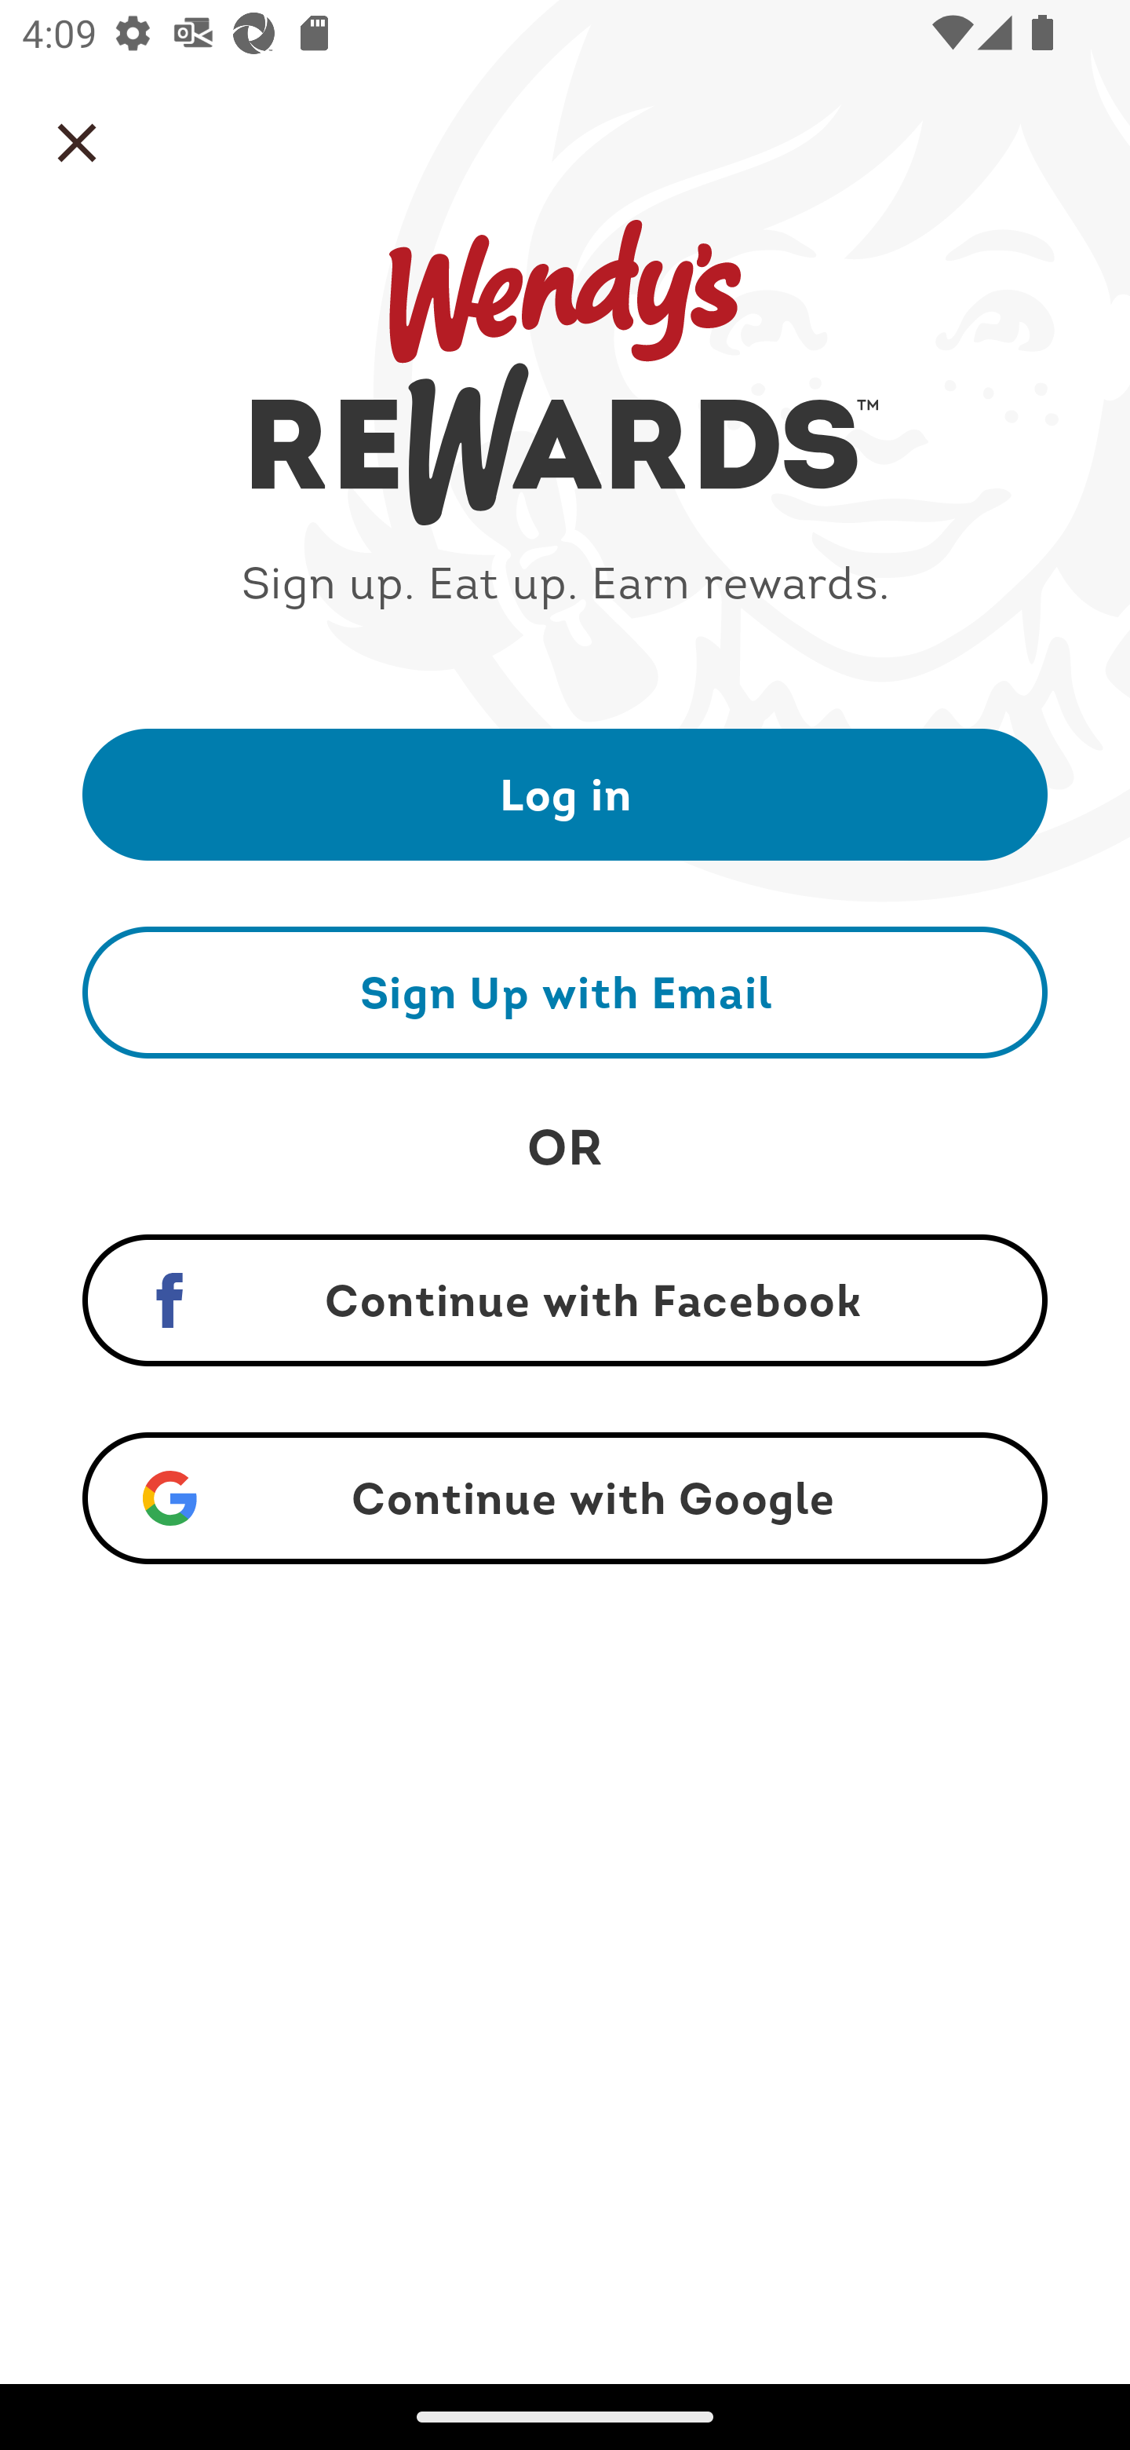 This screenshot has height=2450, width=1130. I want to click on Log in, so click(565, 793).